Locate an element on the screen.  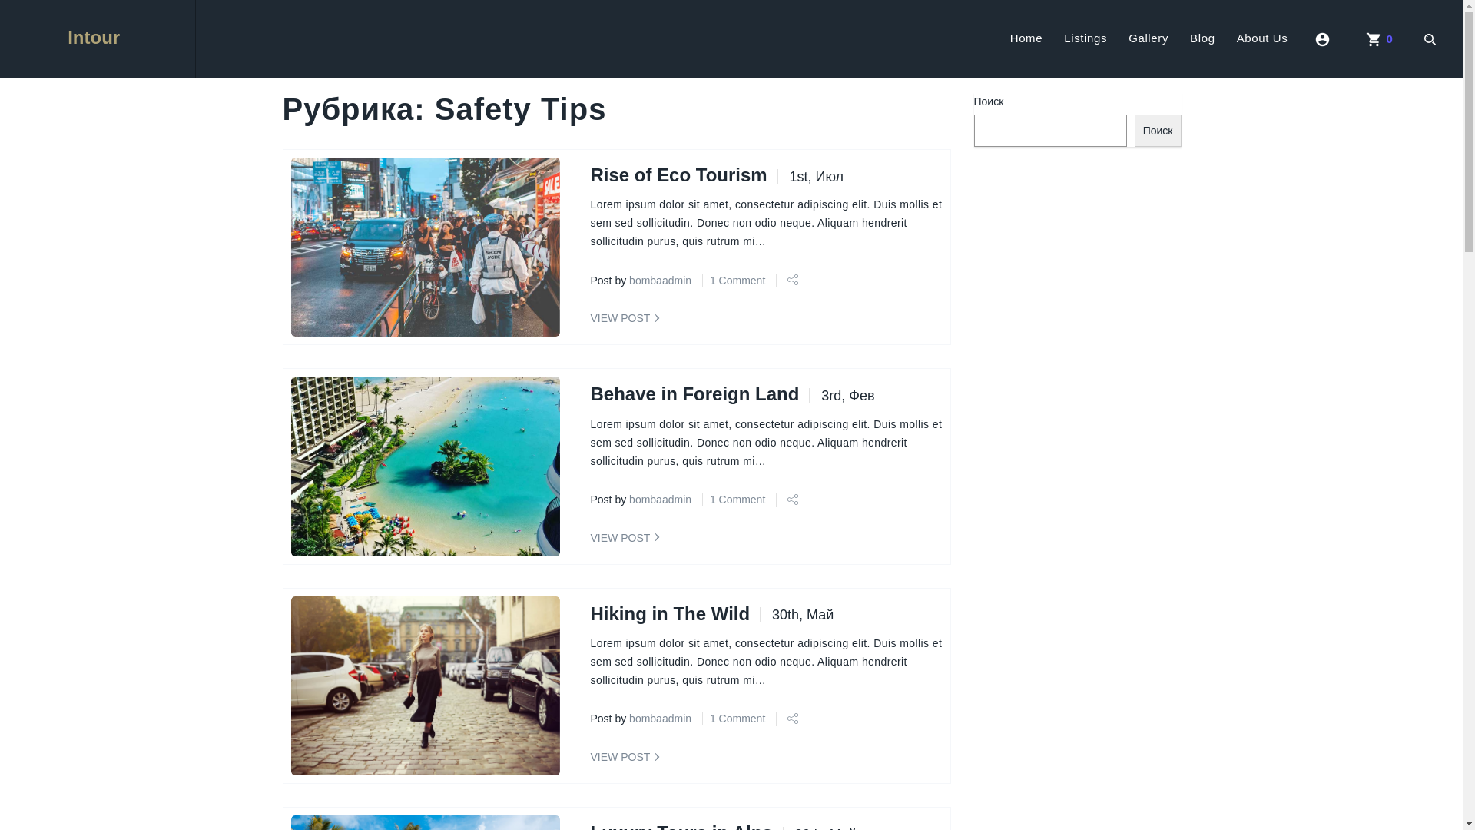
VIEW POST is located at coordinates (625, 757).